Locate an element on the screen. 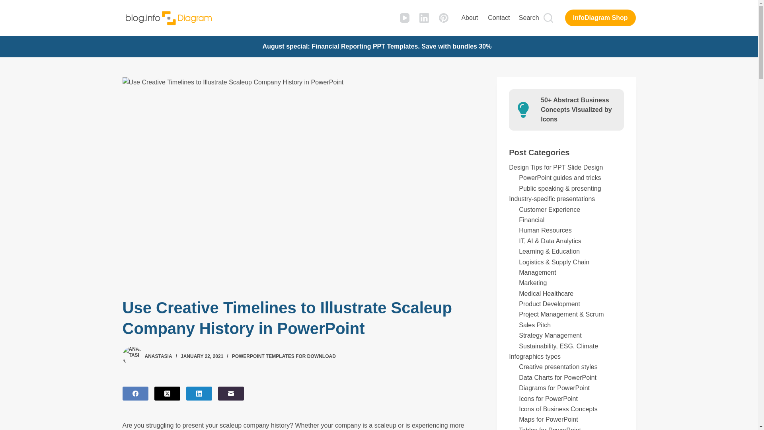  Search is located at coordinates (536, 18).